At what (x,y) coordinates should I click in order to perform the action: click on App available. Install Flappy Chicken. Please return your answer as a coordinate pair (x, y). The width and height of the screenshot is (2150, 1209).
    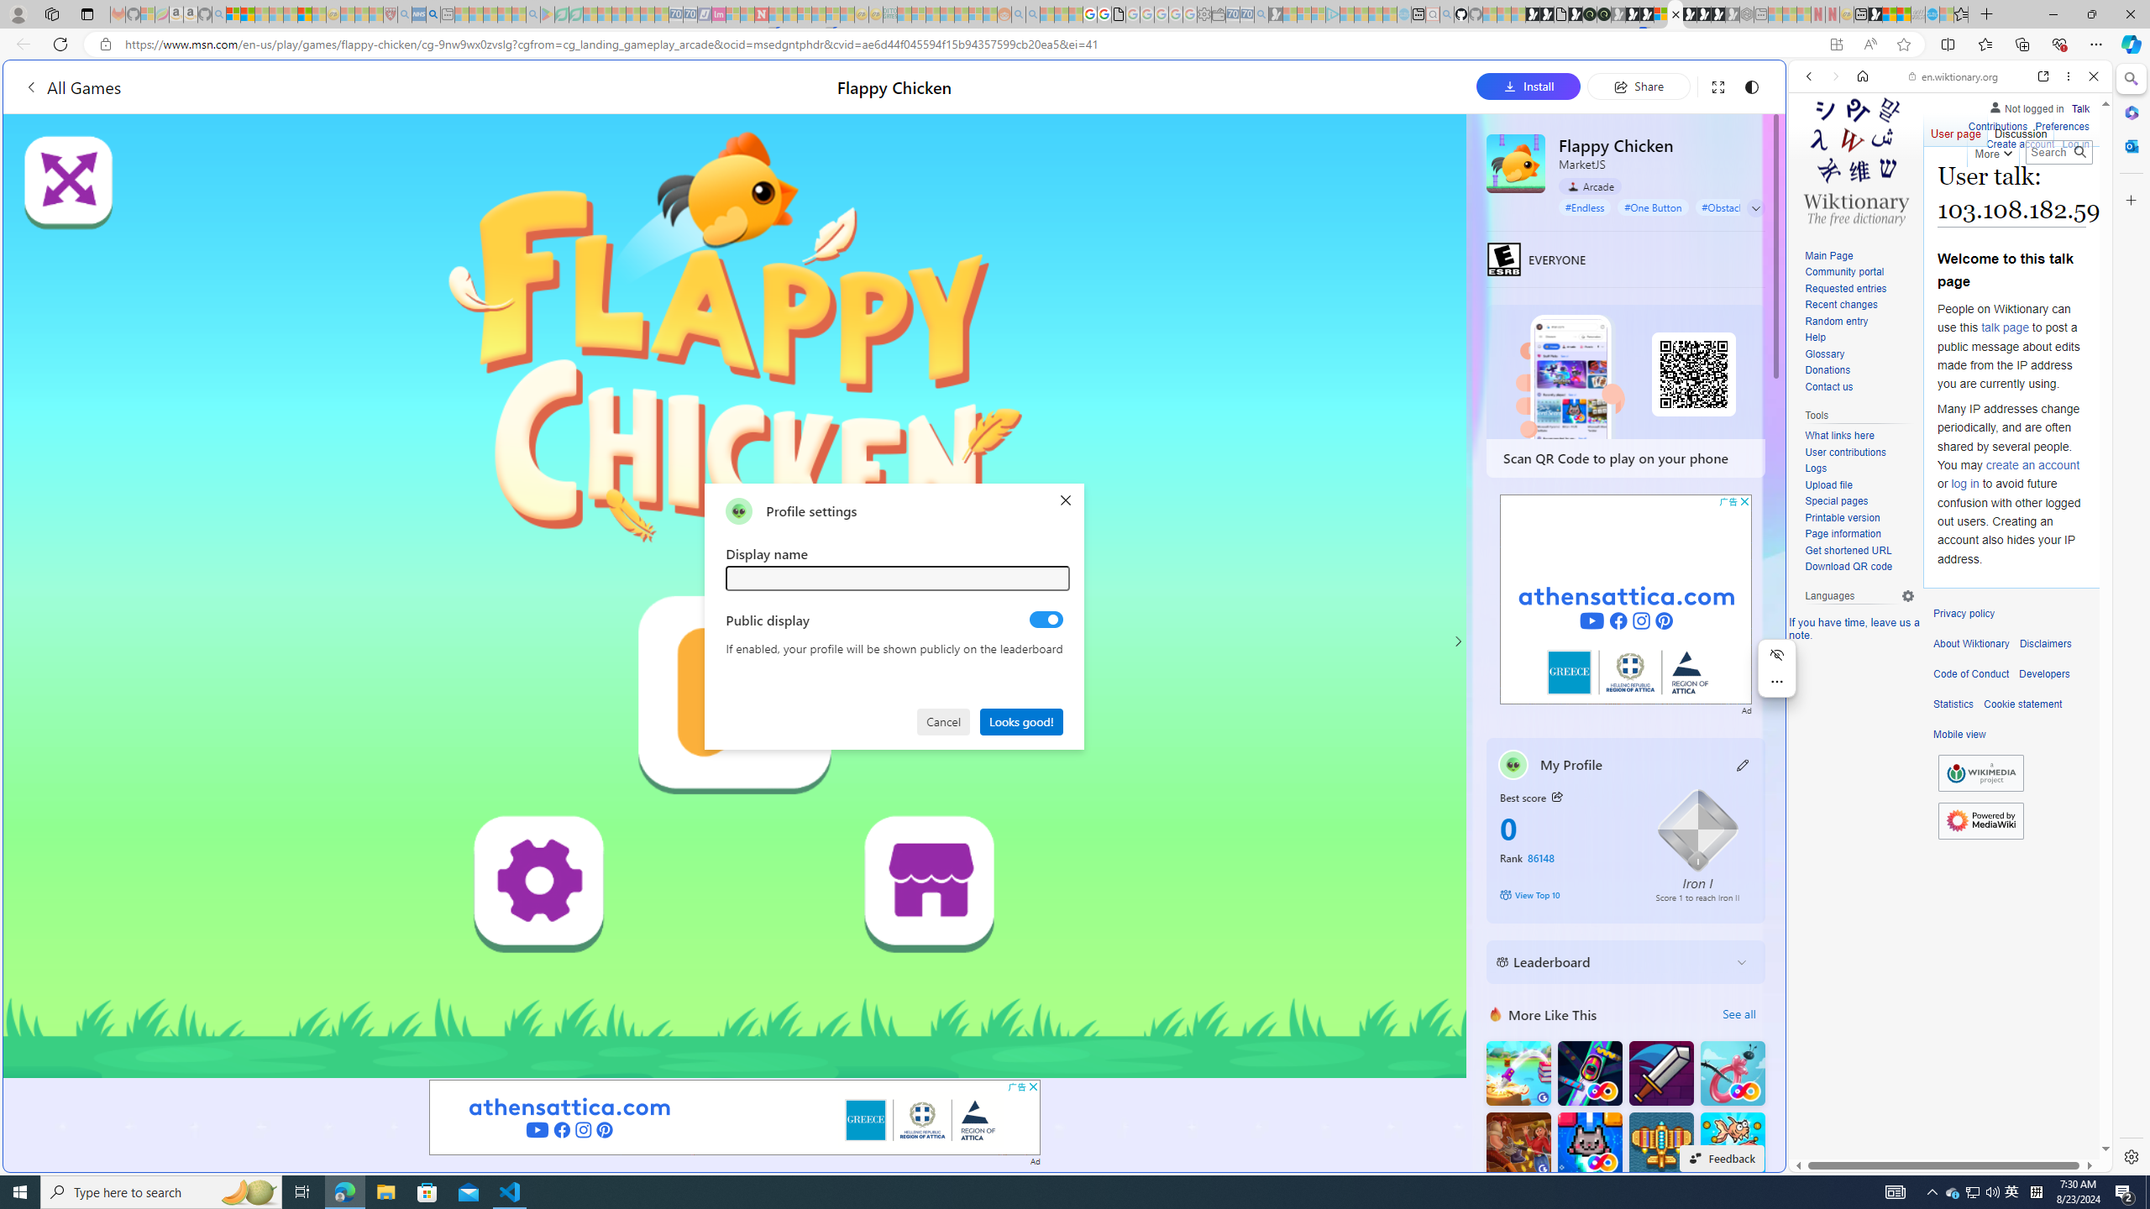
    Looking at the image, I should click on (1836, 44).